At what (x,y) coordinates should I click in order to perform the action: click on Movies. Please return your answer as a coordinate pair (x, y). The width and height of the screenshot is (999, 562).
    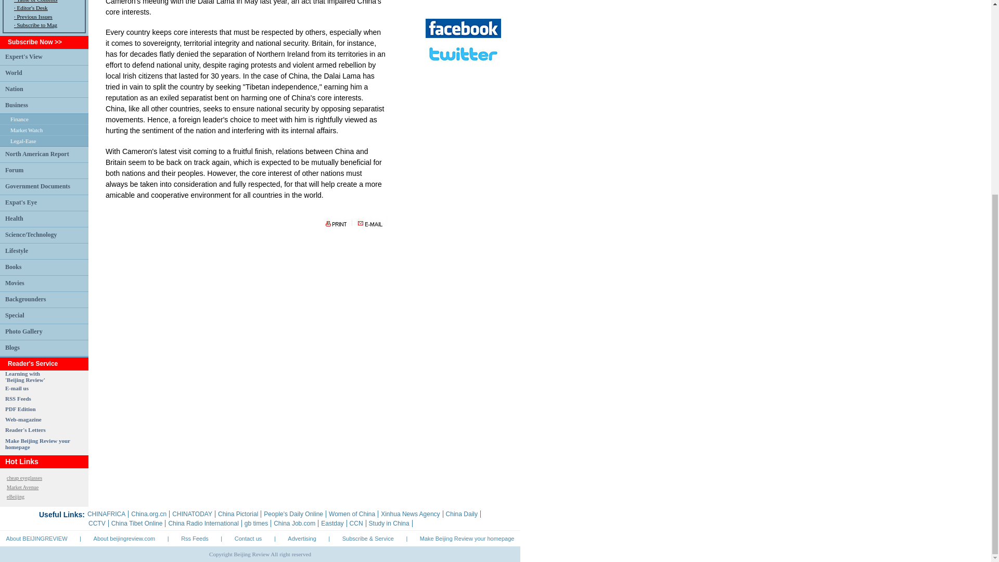
    Looking at the image, I should click on (15, 283).